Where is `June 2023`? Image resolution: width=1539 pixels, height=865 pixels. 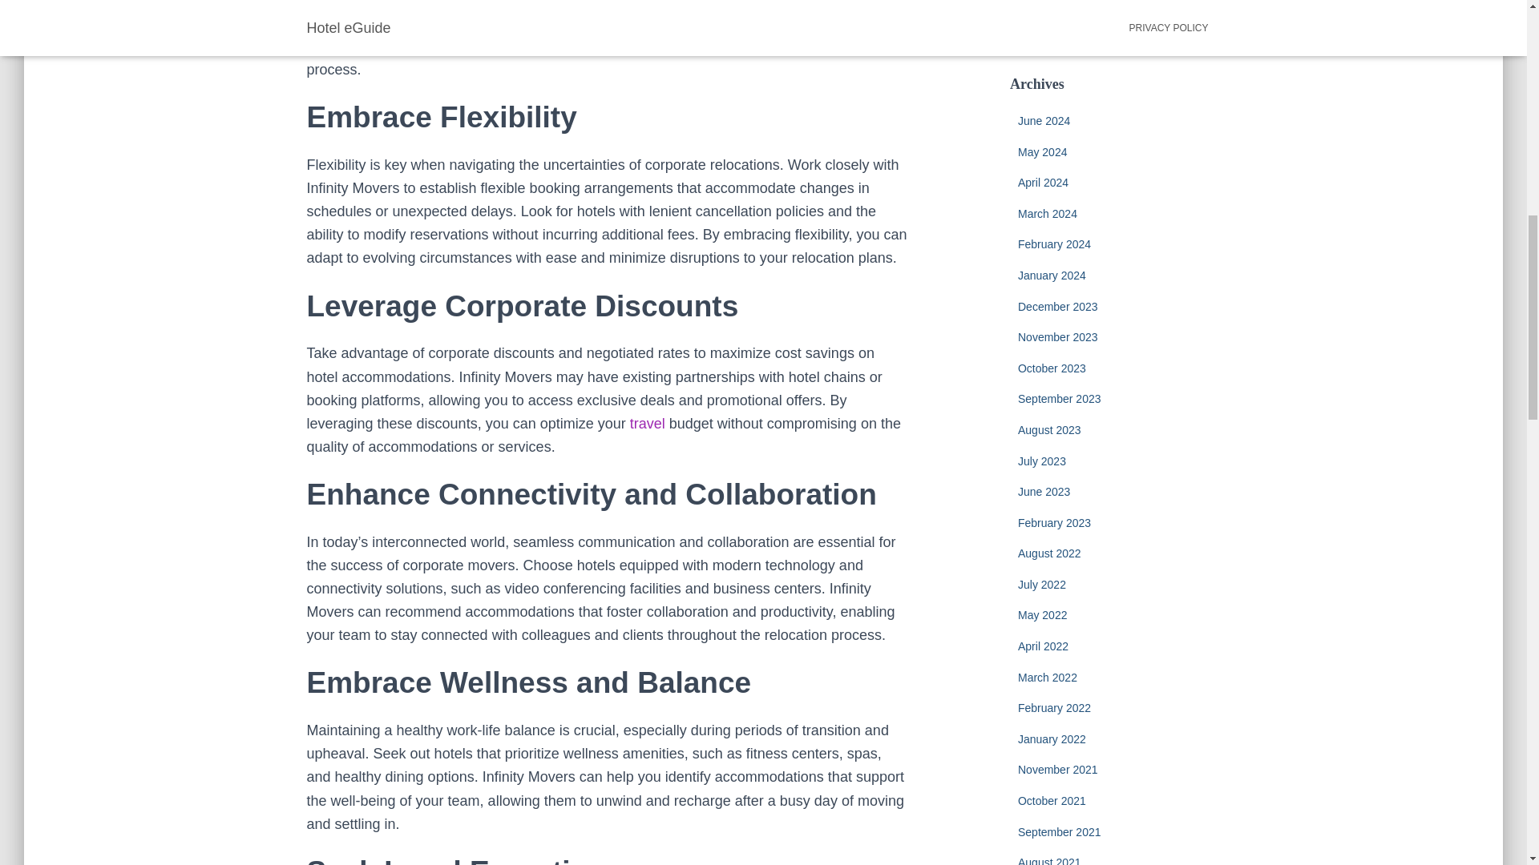 June 2023 is located at coordinates (1044, 492).